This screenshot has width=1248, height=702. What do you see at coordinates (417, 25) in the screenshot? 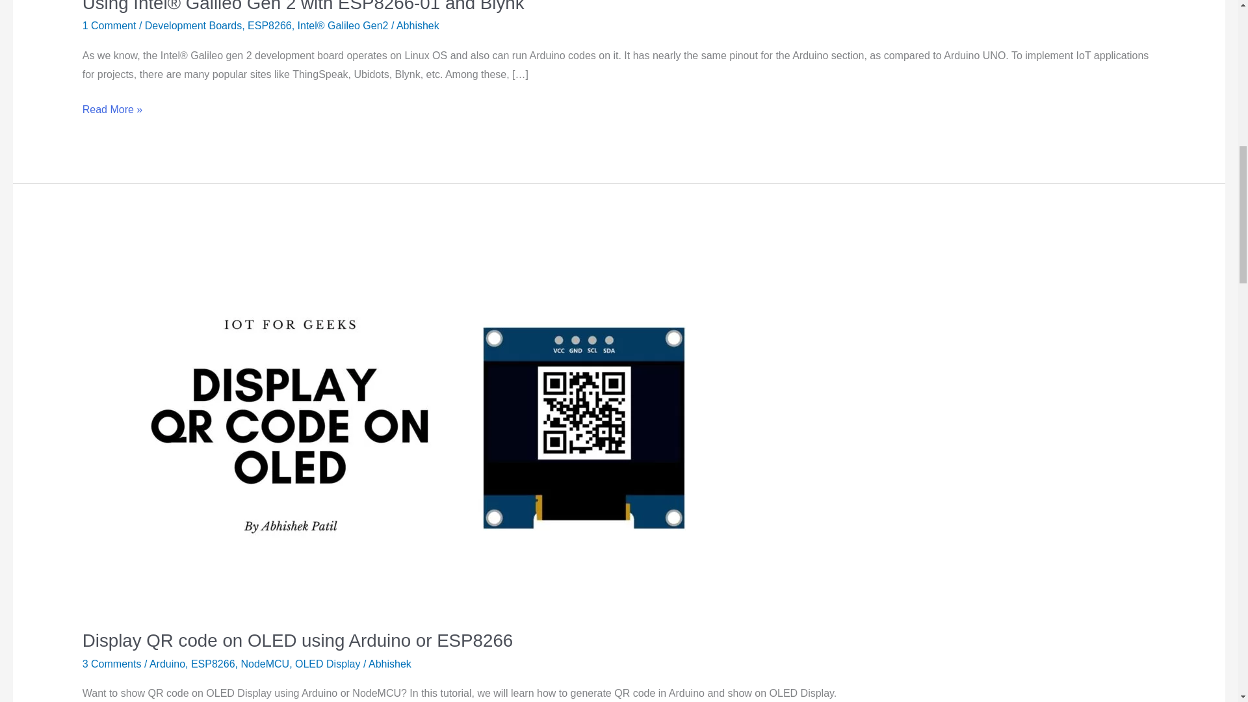
I see `Abhishek` at bounding box center [417, 25].